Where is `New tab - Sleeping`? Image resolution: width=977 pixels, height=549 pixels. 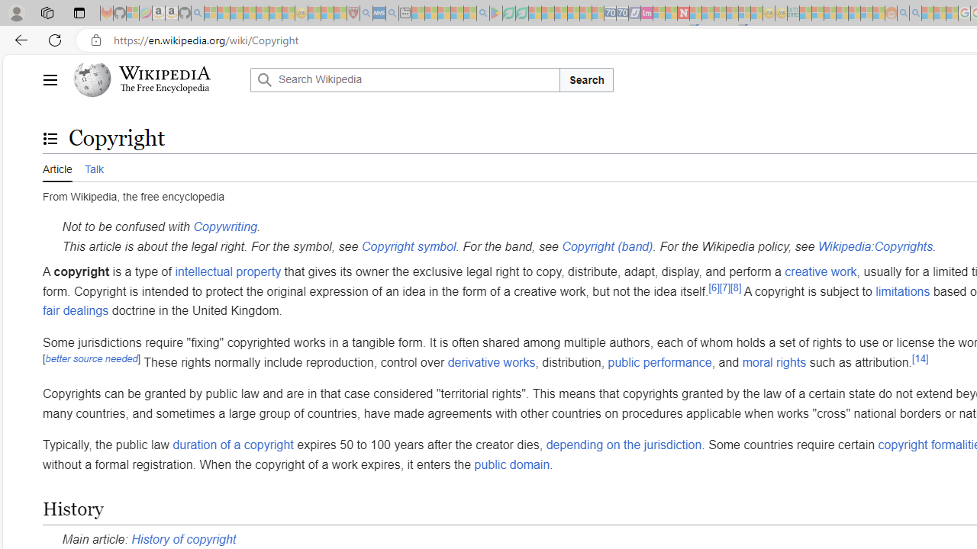
New tab - Sleeping is located at coordinates (405, 14).